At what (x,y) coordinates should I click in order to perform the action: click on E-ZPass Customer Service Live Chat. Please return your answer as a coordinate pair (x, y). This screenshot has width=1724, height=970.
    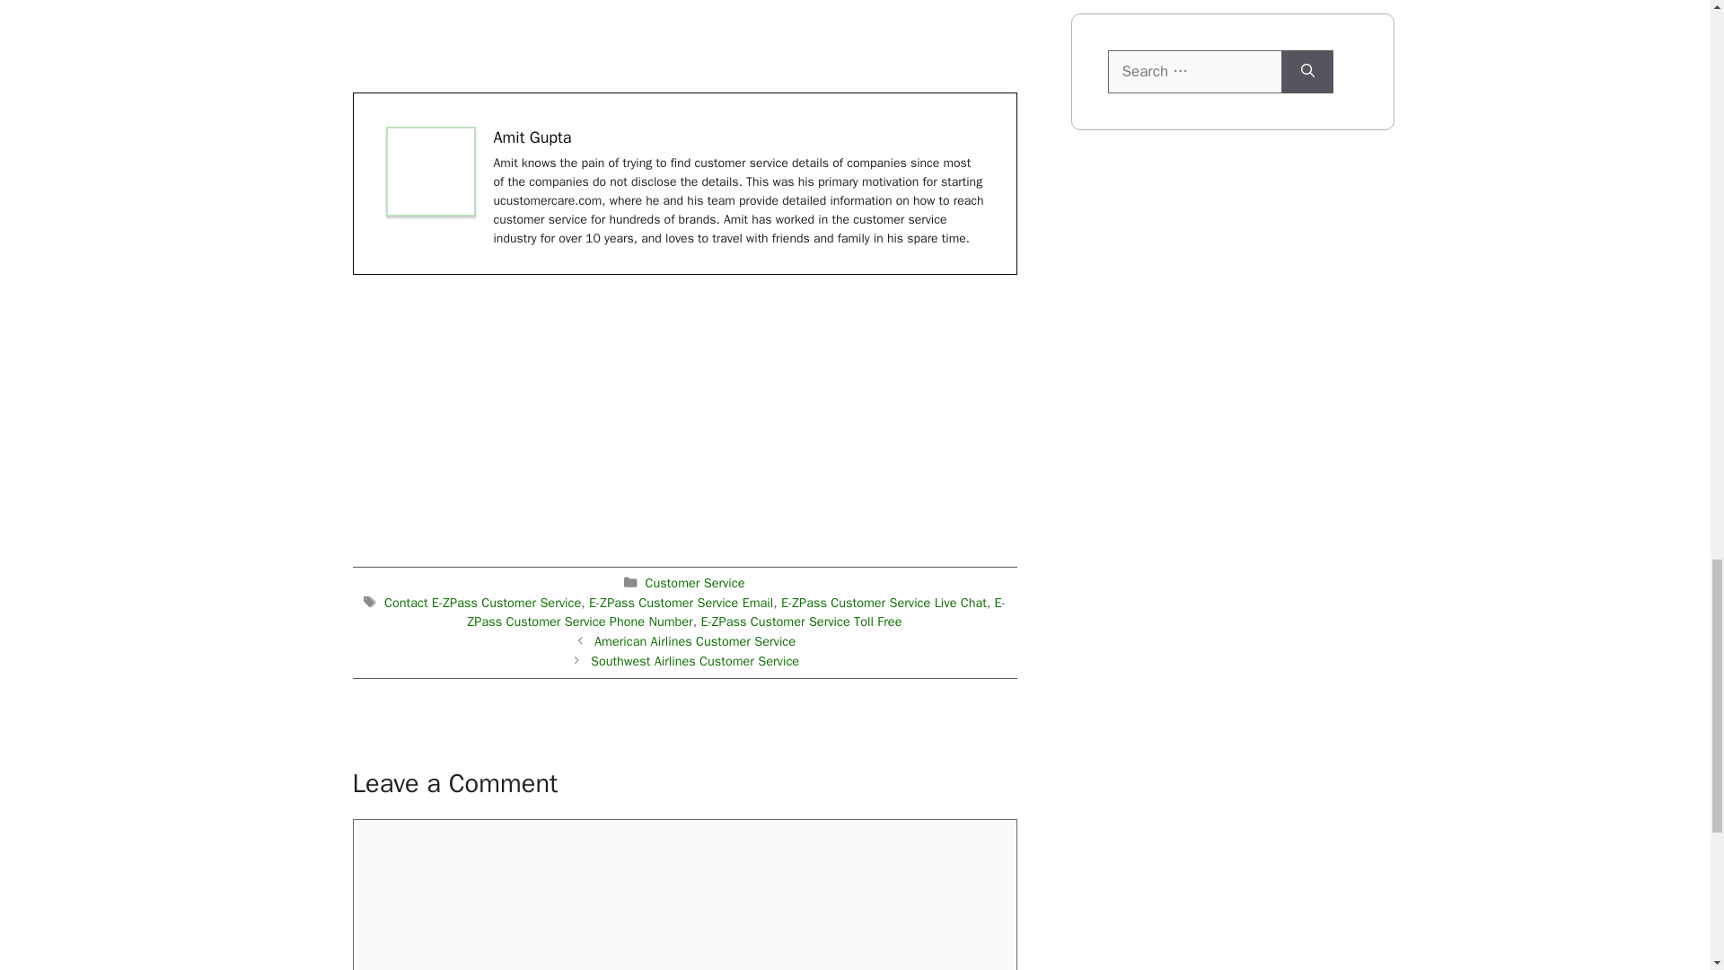
    Looking at the image, I should click on (884, 603).